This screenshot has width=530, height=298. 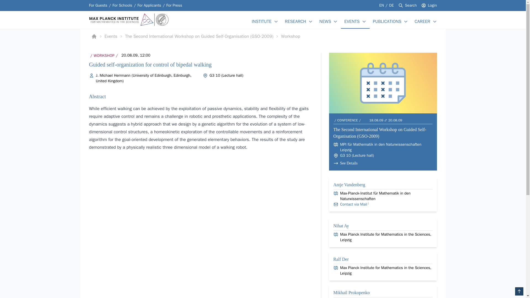 I want to click on NEWS, so click(x=325, y=21).